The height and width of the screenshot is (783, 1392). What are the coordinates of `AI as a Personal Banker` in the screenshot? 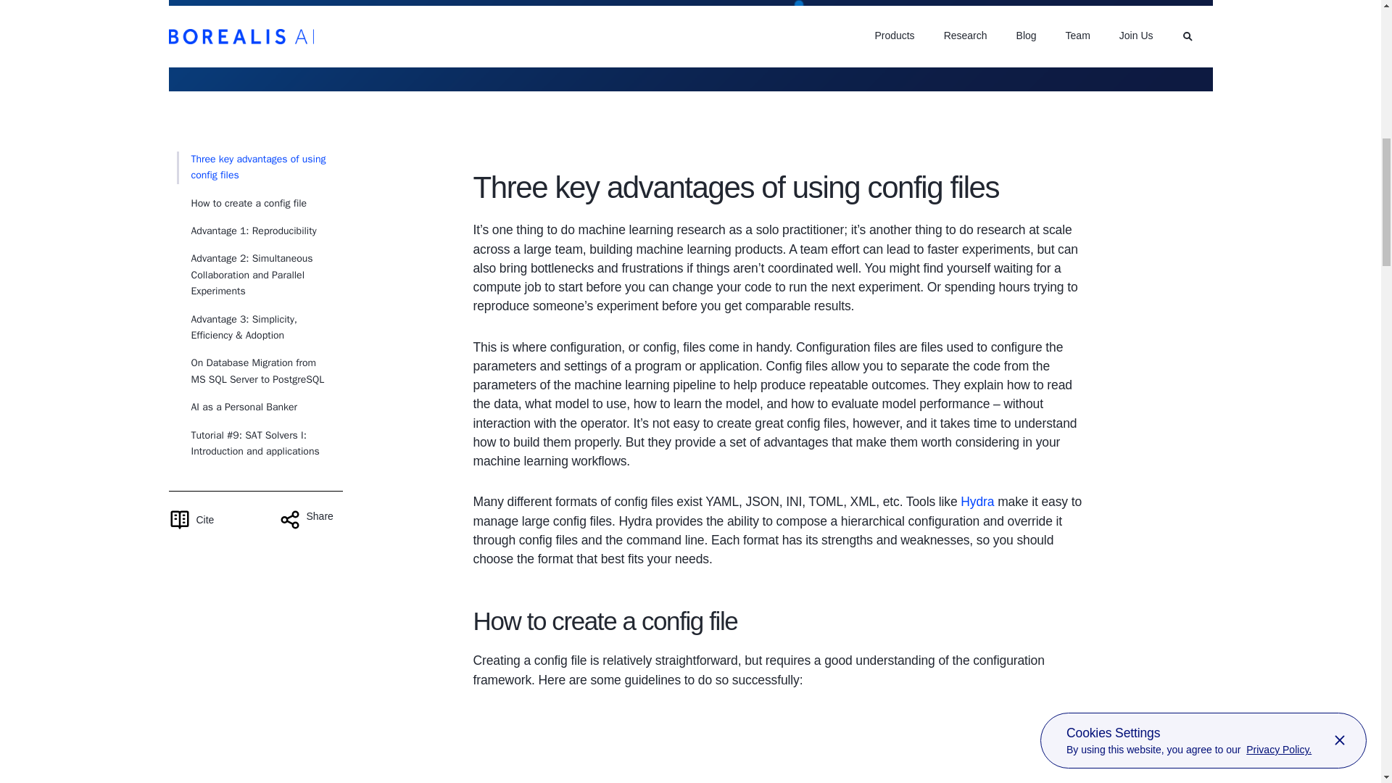 It's located at (236, 407).